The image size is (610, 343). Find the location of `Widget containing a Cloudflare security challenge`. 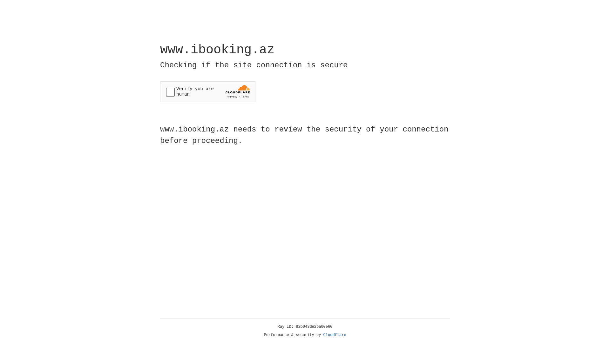

Widget containing a Cloudflare security challenge is located at coordinates (208, 91).